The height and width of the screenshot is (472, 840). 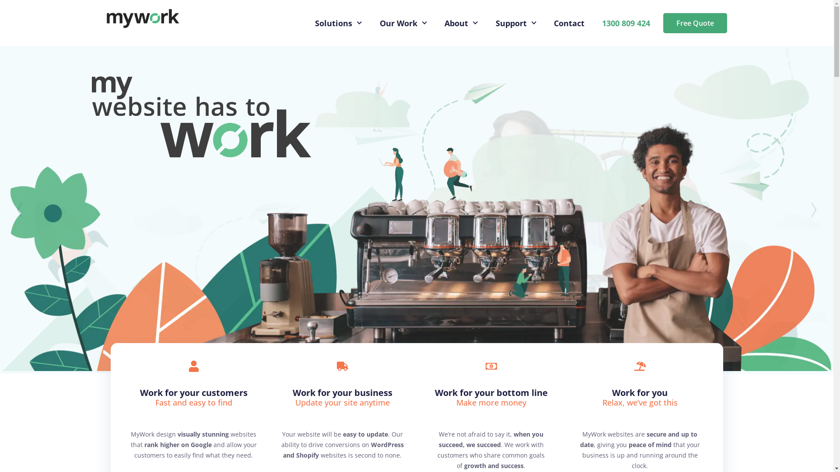 What do you see at coordinates (516, 23) in the screenshot?
I see `Support` at bounding box center [516, 23].